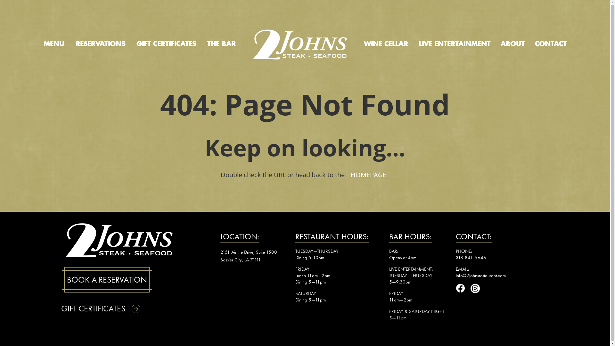 The width and height of the screenshot is (615, 346). Describe the element at coordinates (54, 44) in the screenshot. I see `MENU` at that location.